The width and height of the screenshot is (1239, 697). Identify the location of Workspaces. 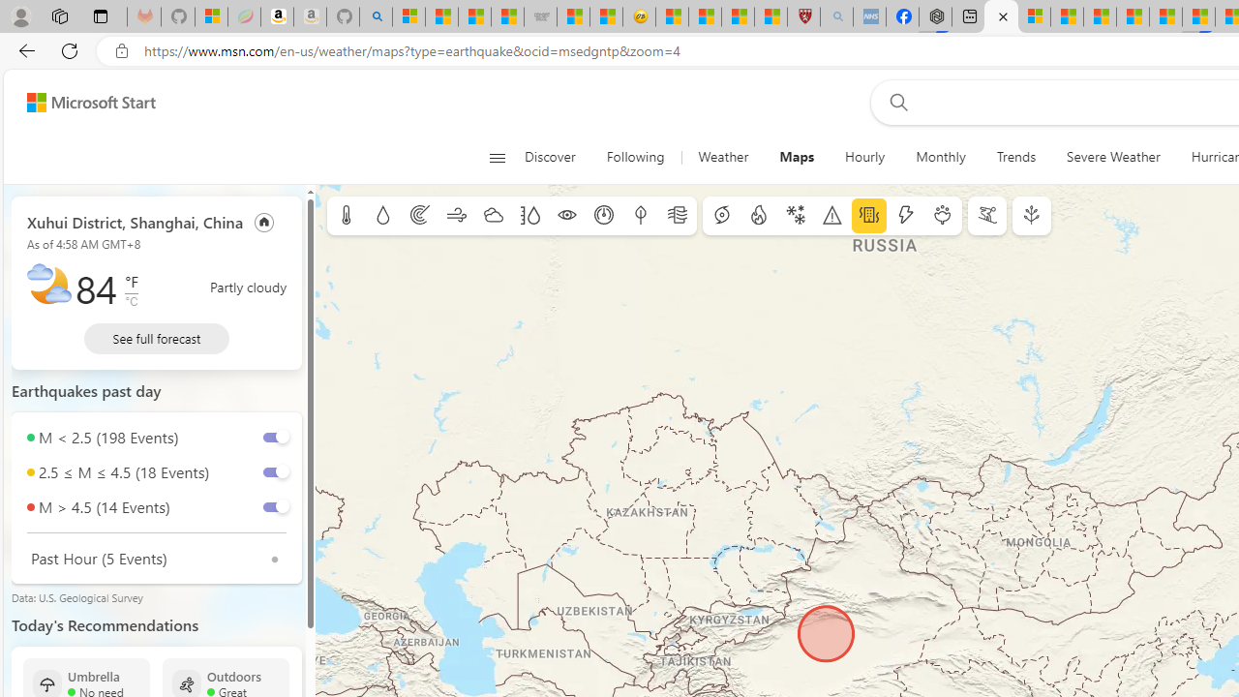
(59, 15).